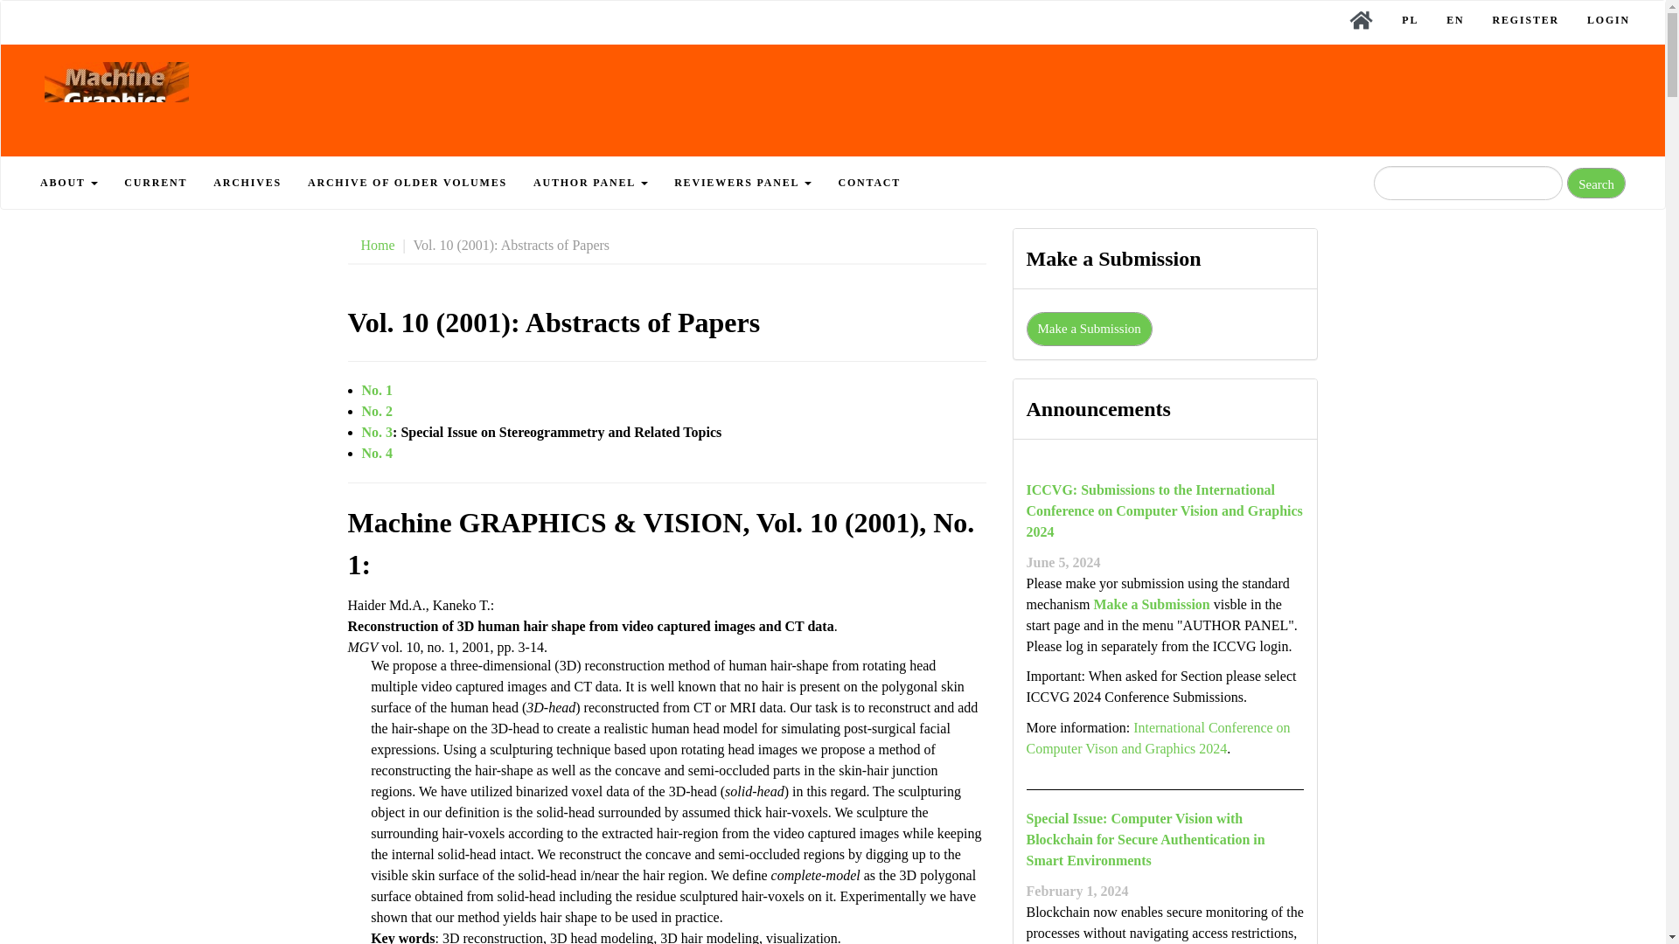  What do you see at coordinates (1410, 20) in the screenshot?
I see `PL` at bounding box center [1410, 20].